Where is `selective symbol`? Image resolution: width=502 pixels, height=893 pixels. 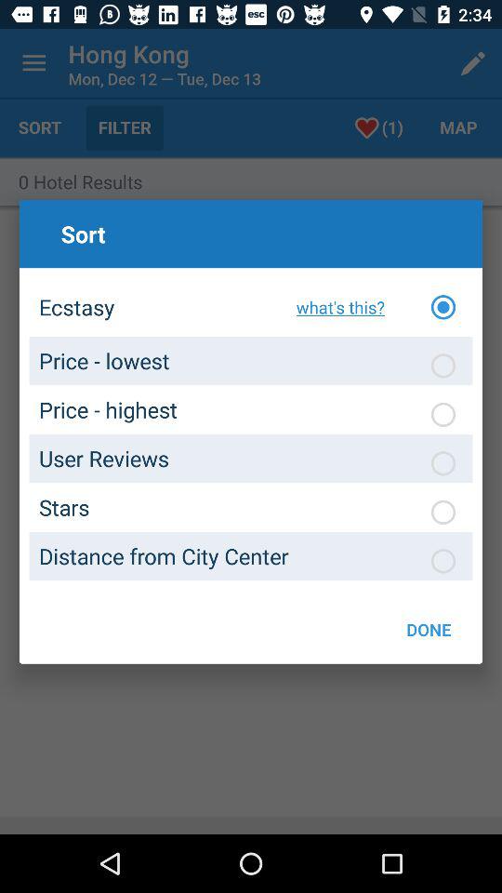
selective symbol is located at coordinates (443, 512).